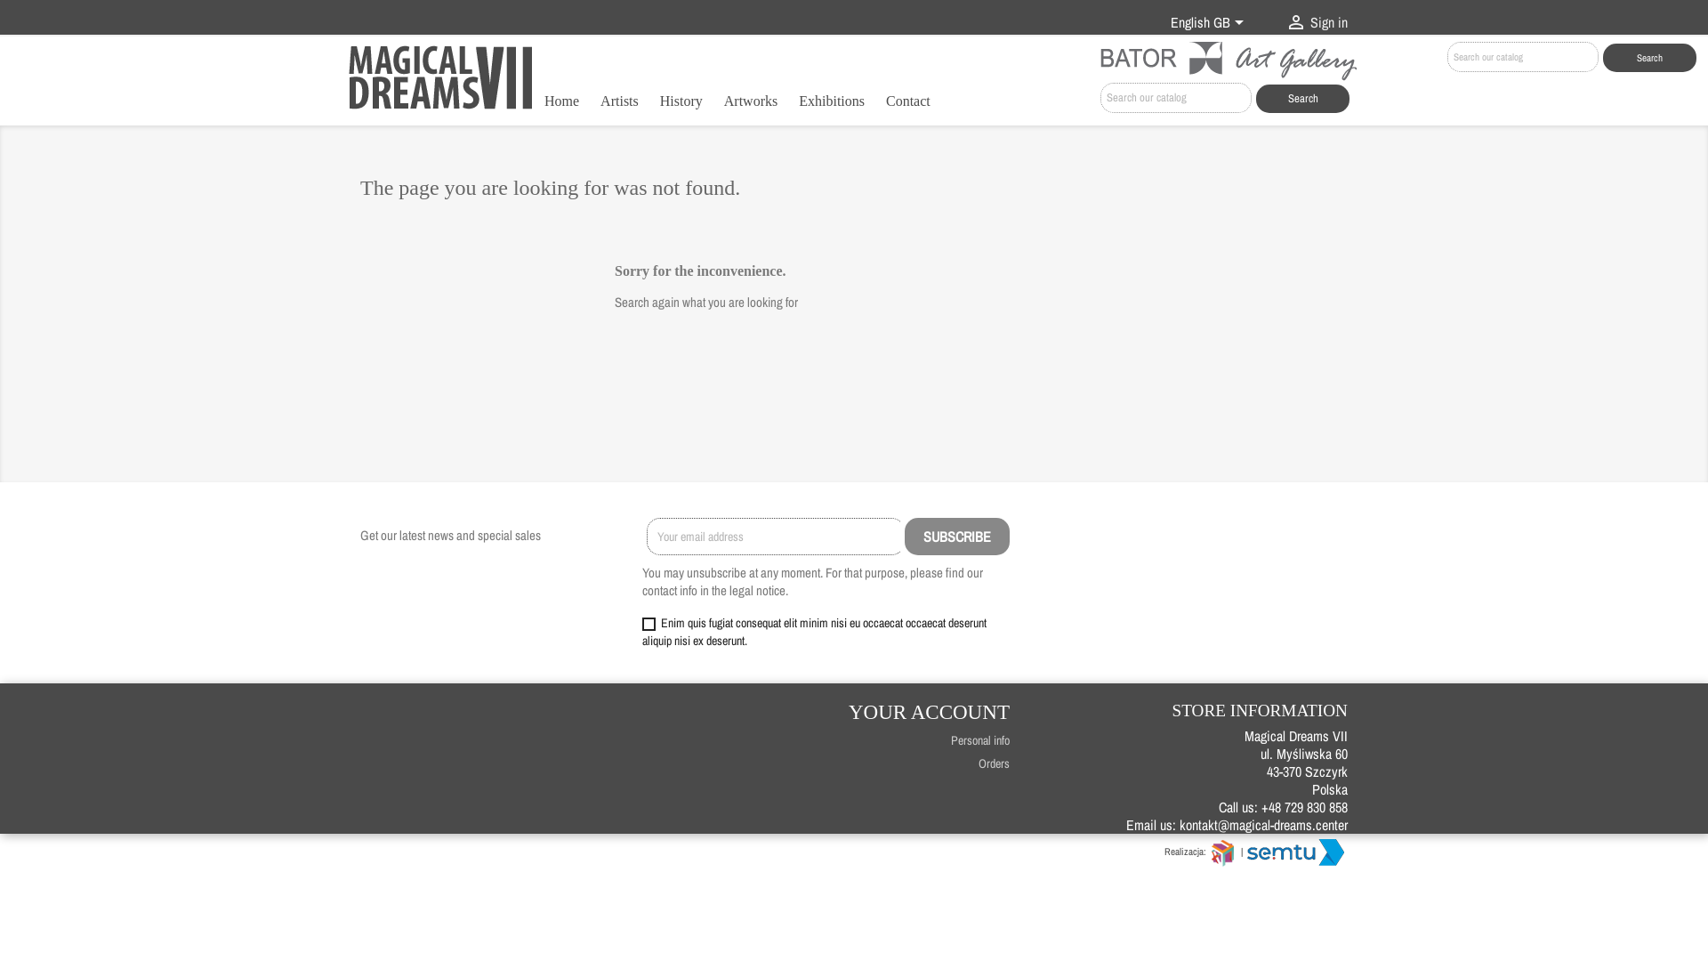  I want to click on kontakt@magical-dreams.center, so click(1263, 825).